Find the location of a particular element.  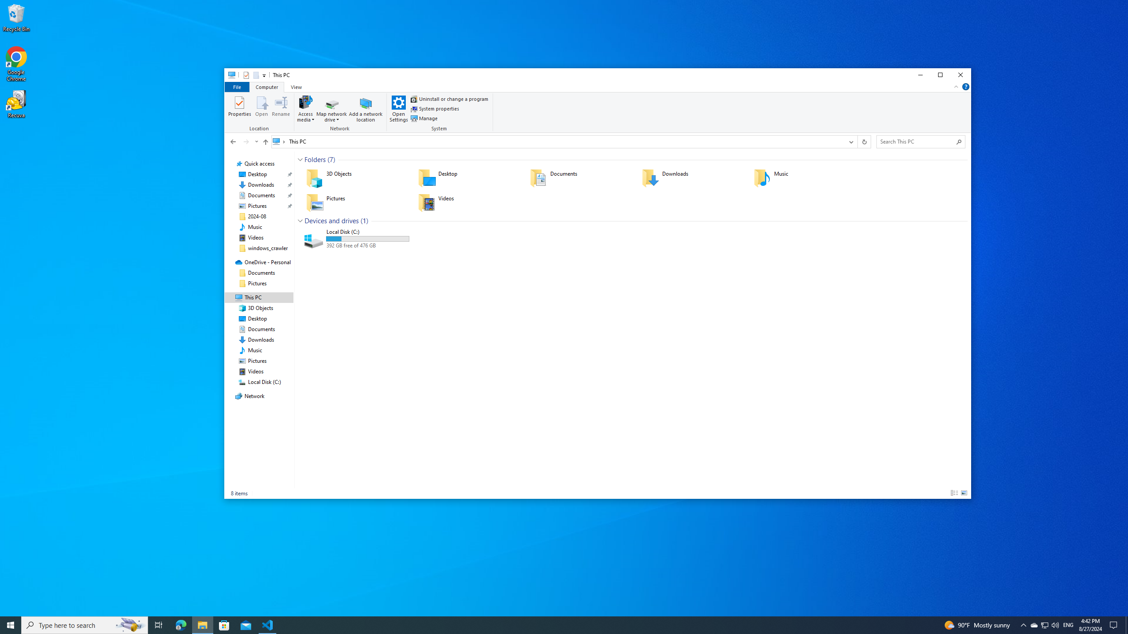

Computer is located at coordinates (267, 86).